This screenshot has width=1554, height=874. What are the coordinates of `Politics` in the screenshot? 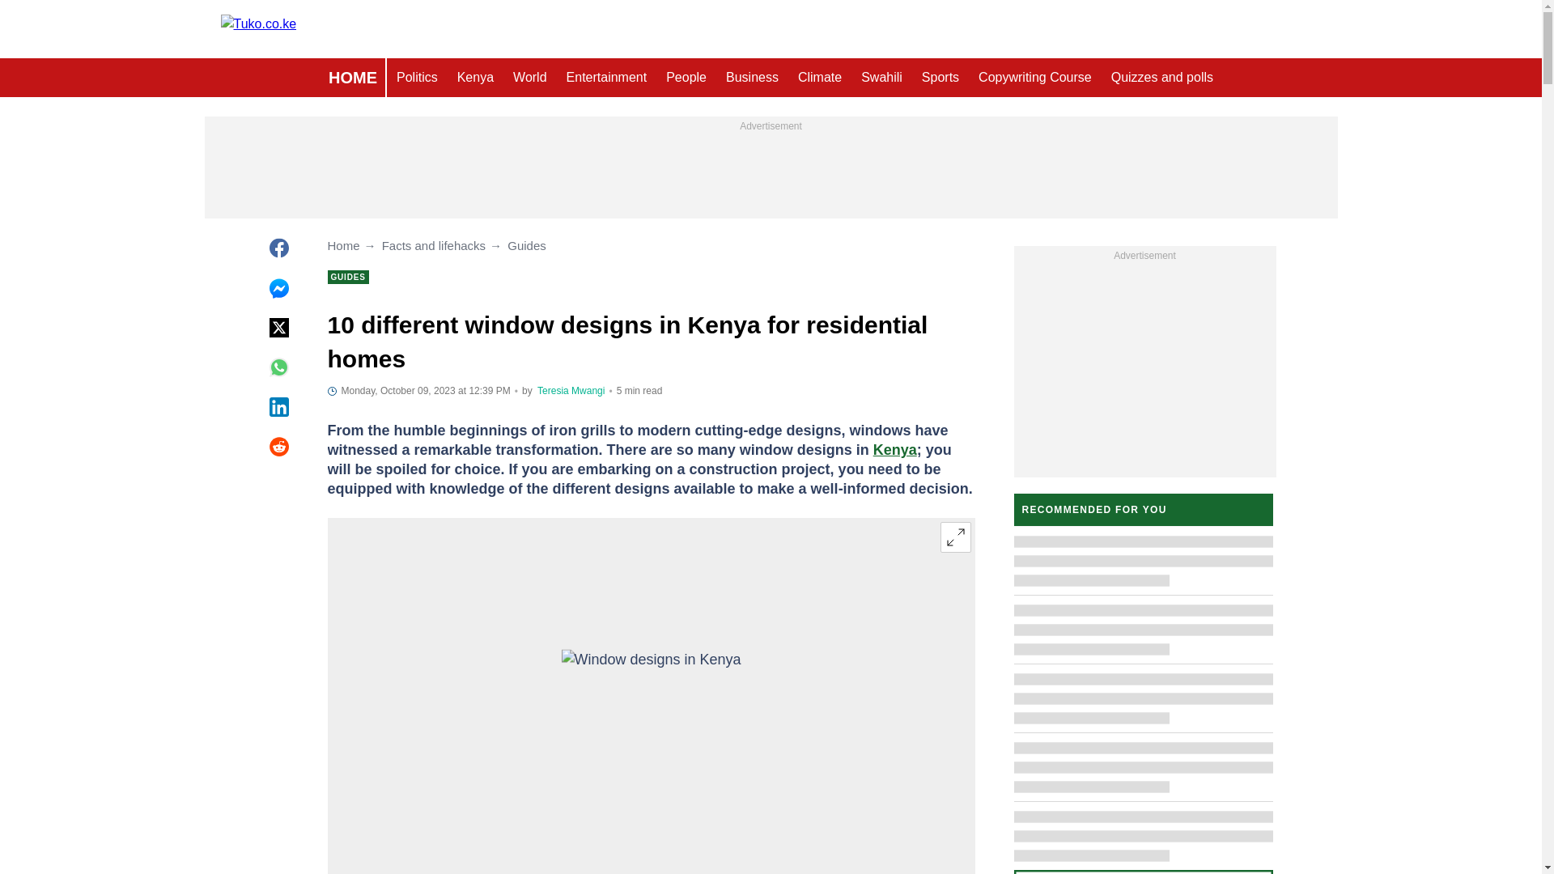 It's located at (417, 78).